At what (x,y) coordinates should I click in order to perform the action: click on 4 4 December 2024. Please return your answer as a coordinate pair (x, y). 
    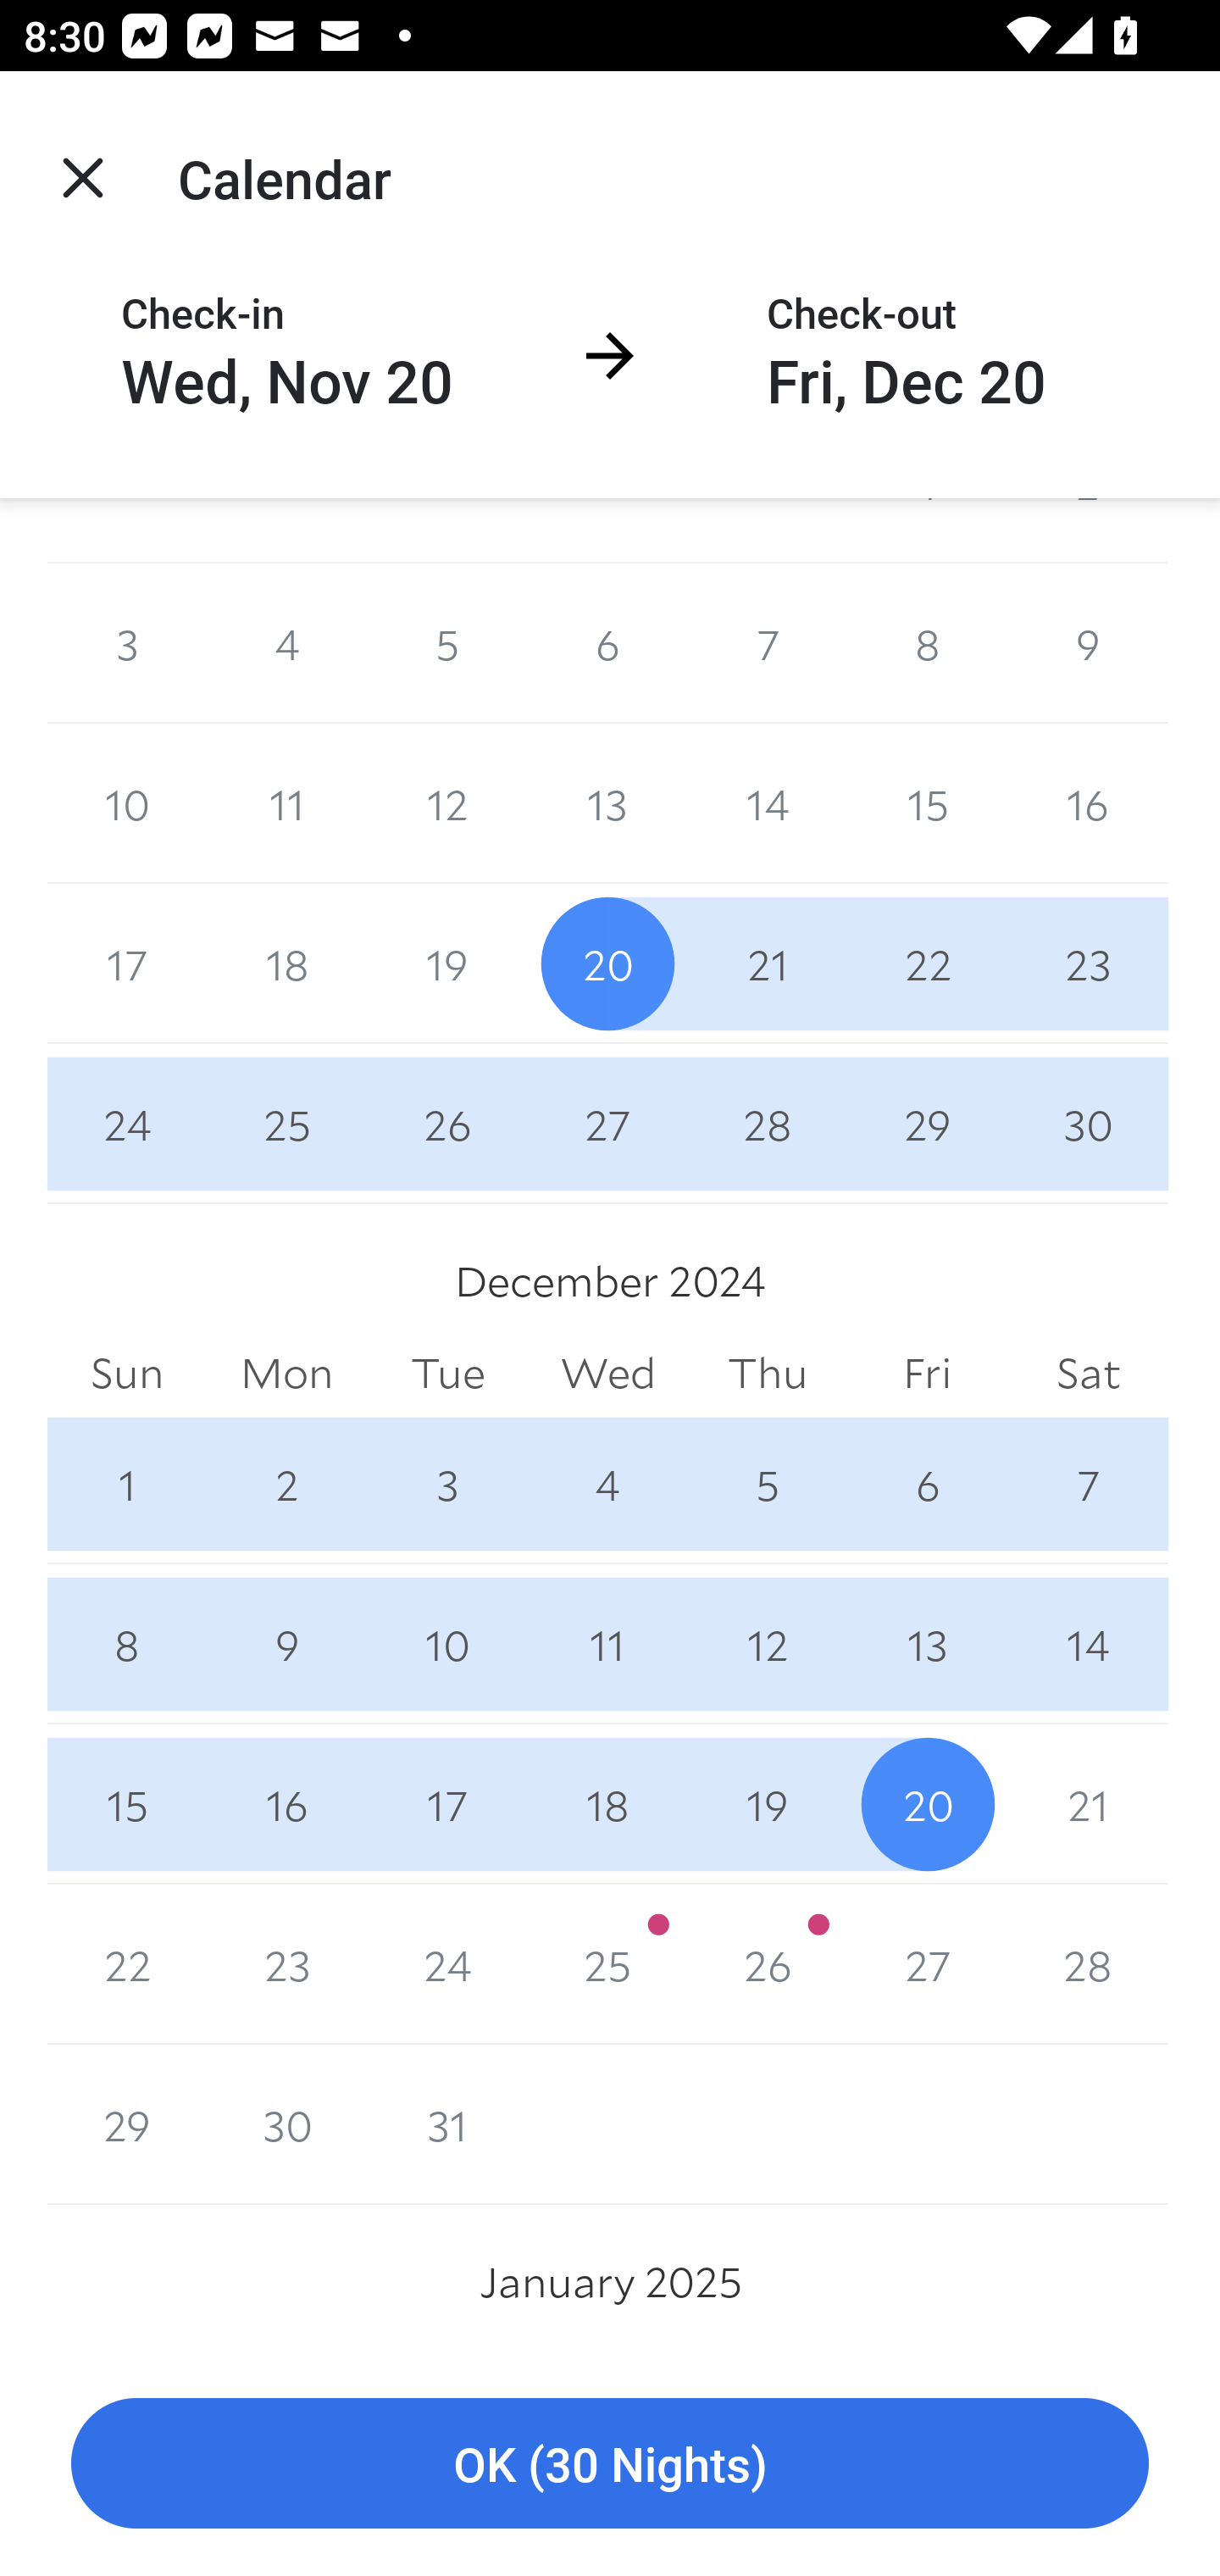
    Looking at the image, I should click on (608, 1483).